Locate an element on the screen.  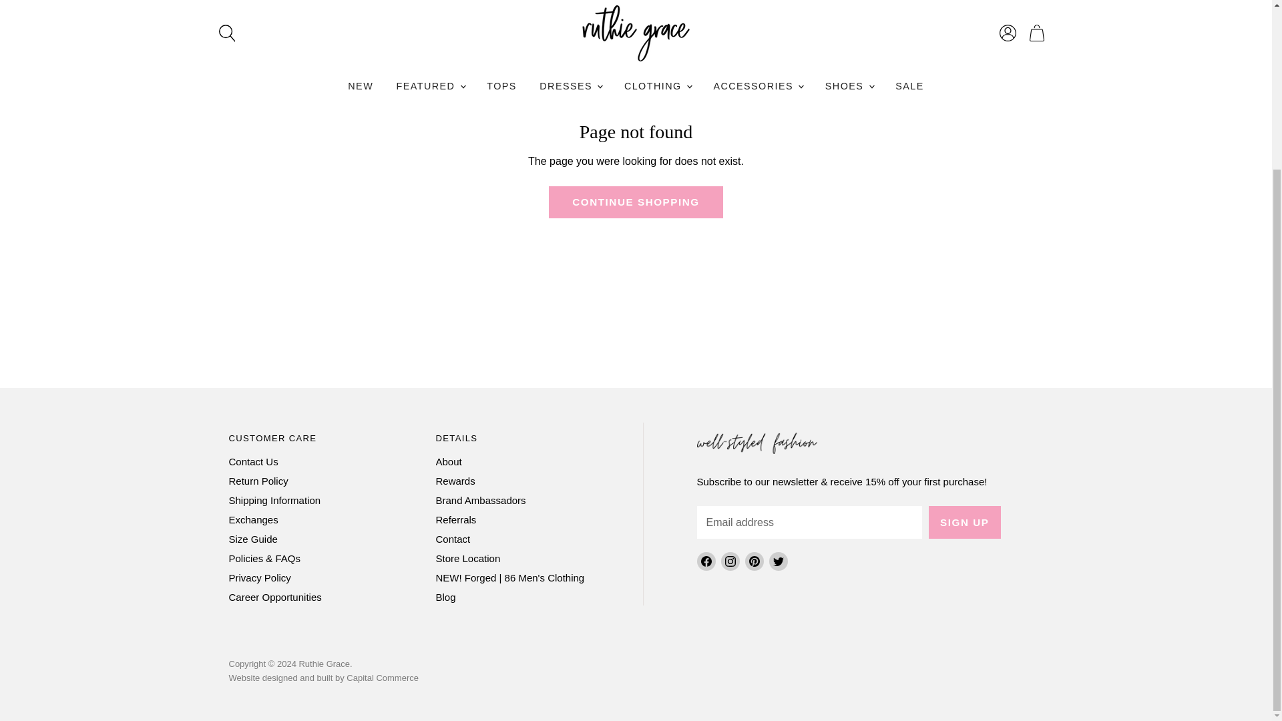
Twitter is located at coordinates (779, 561).